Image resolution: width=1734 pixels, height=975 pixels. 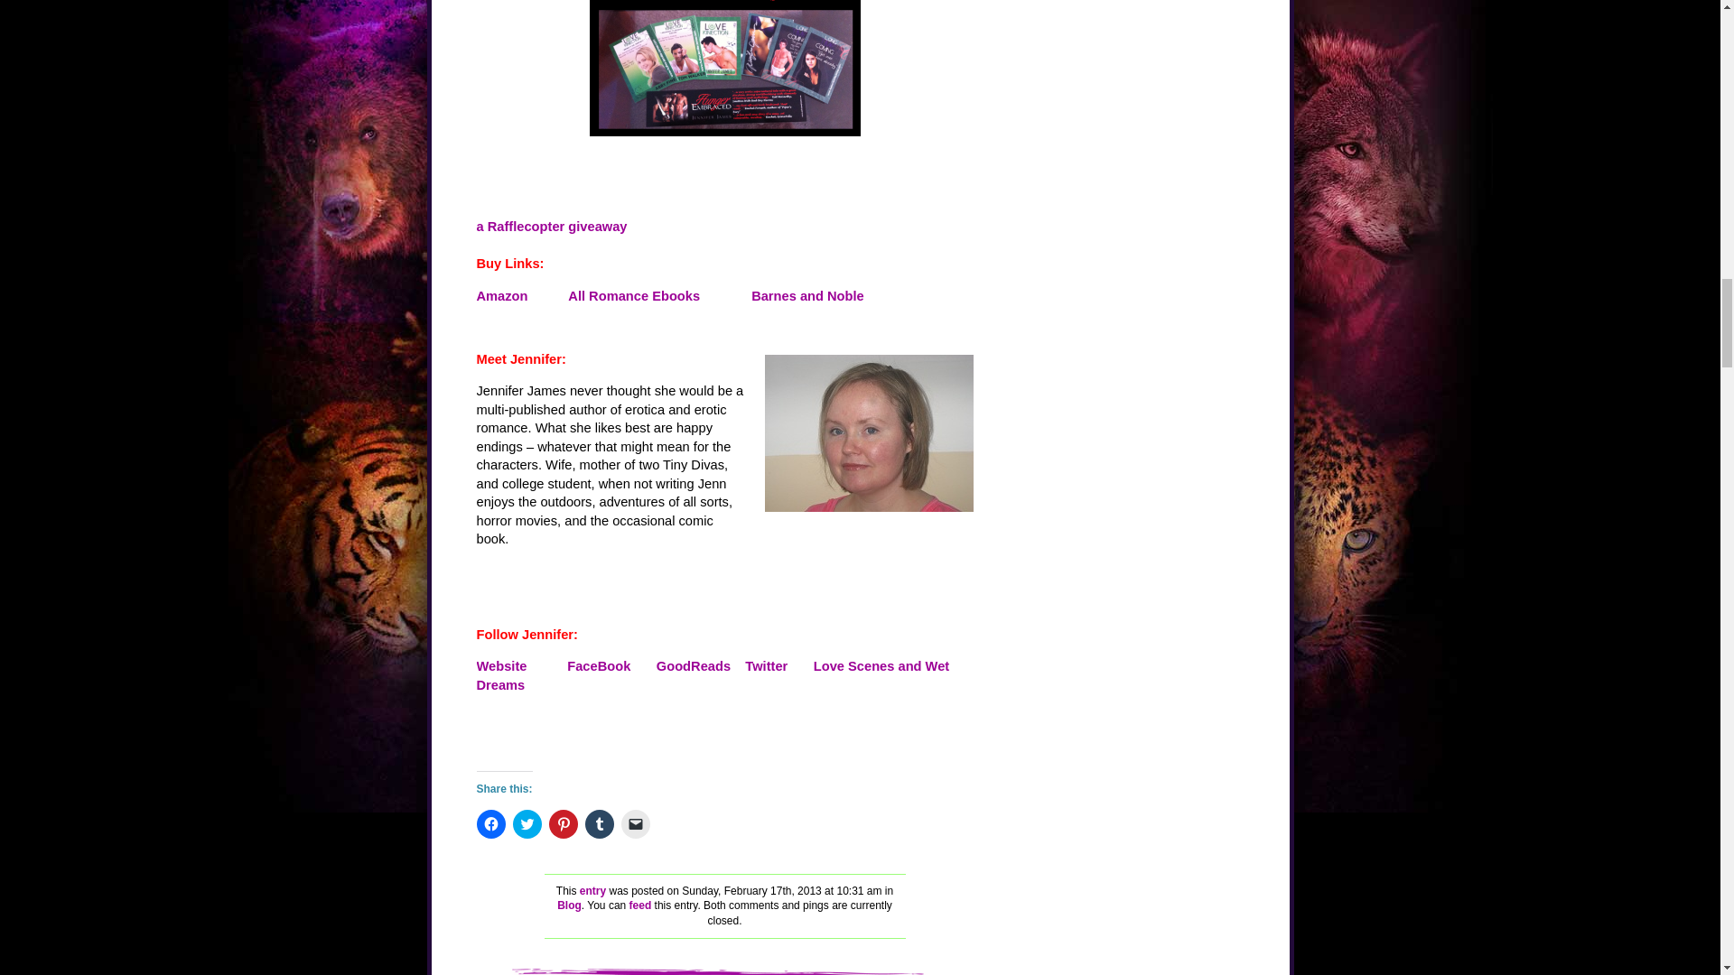 What do you see at coordinates (598, 666) in the screenshot?
I see `FaceBook` at bounding box center [598, 666].